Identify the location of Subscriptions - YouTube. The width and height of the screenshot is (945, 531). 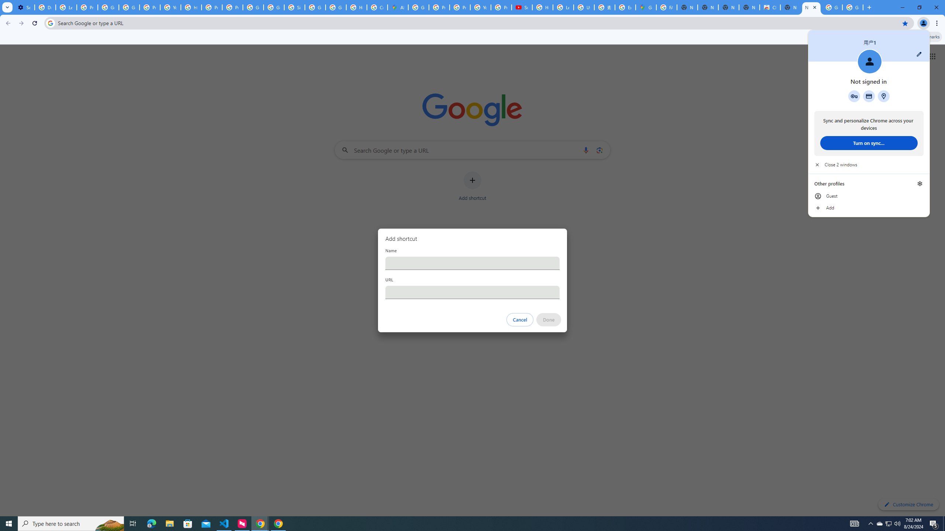
(869, 196).